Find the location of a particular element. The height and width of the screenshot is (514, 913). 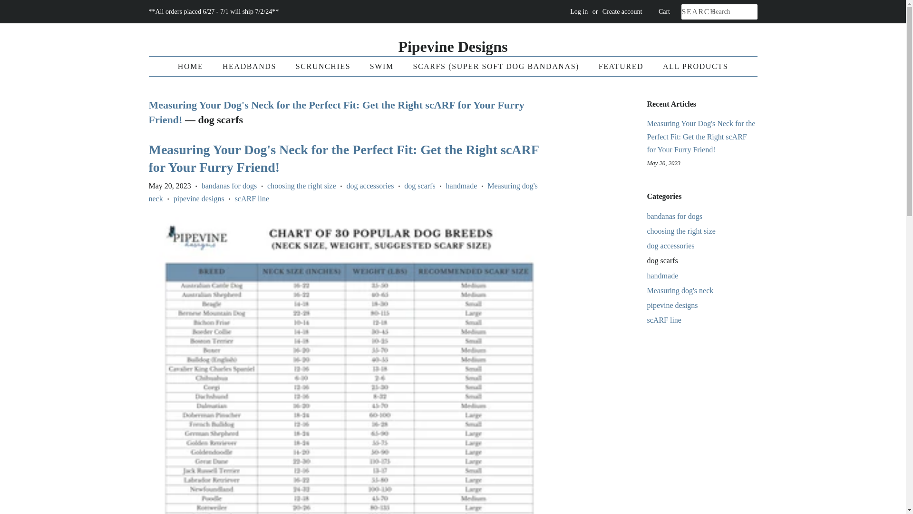

bandanas for dogs is located at coordinates (674, 216).